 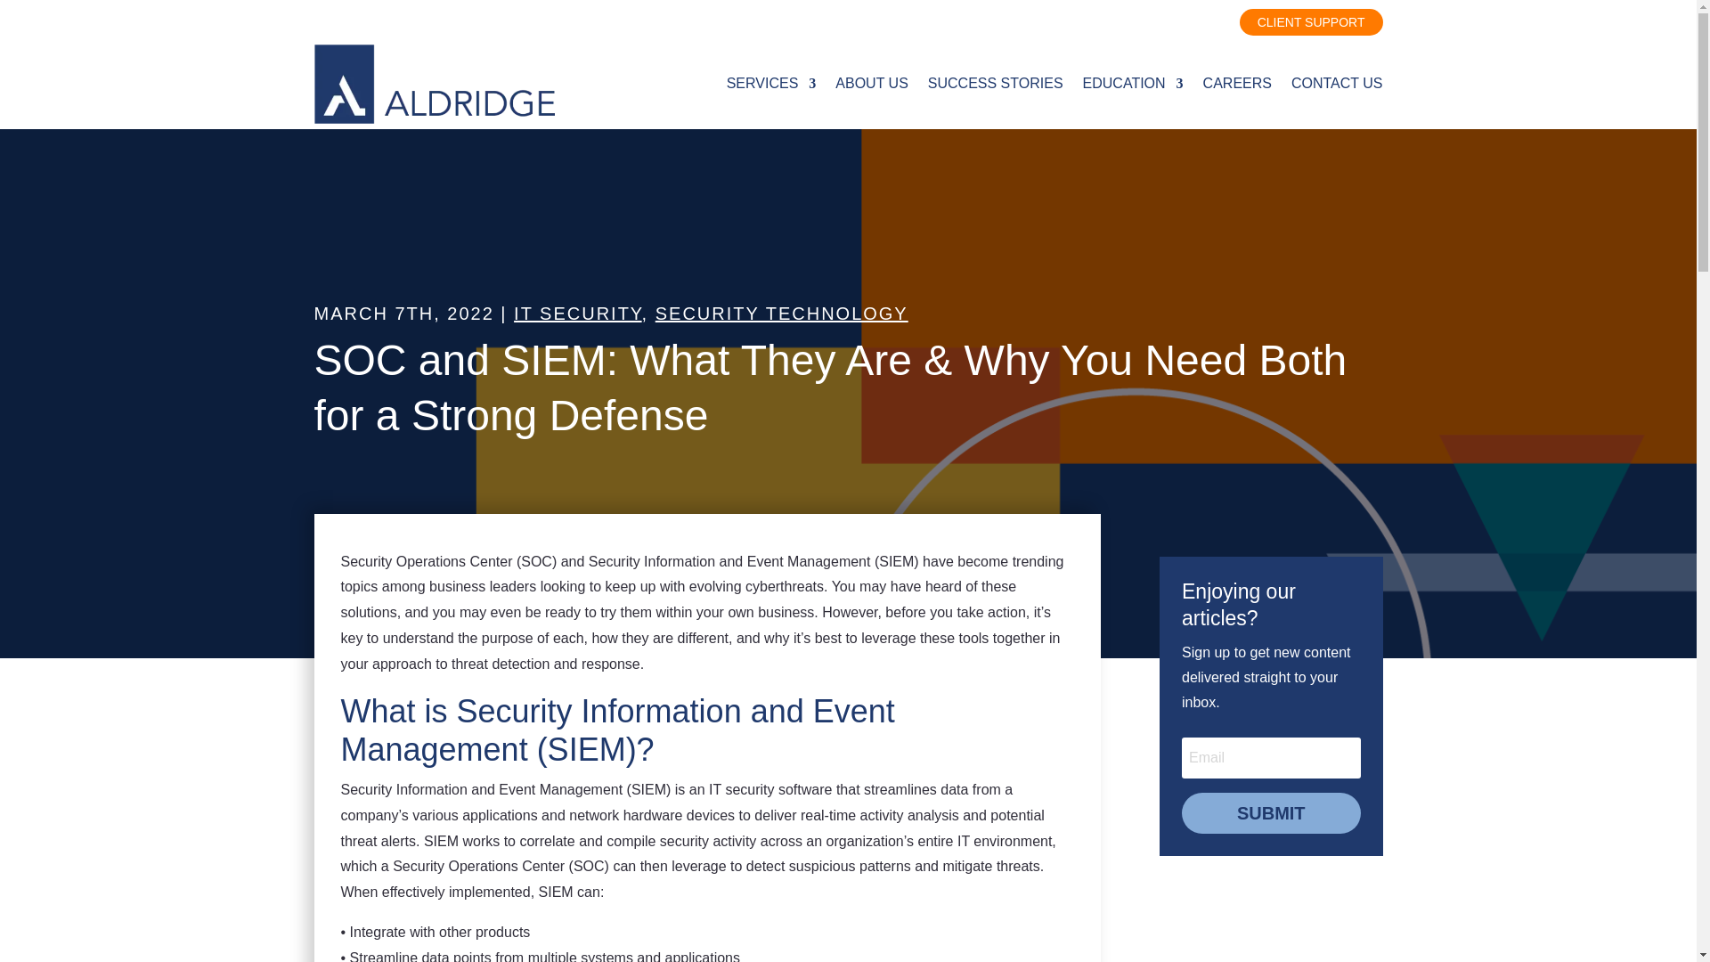 I want to click on Insights, so click(x=1133, y=84).